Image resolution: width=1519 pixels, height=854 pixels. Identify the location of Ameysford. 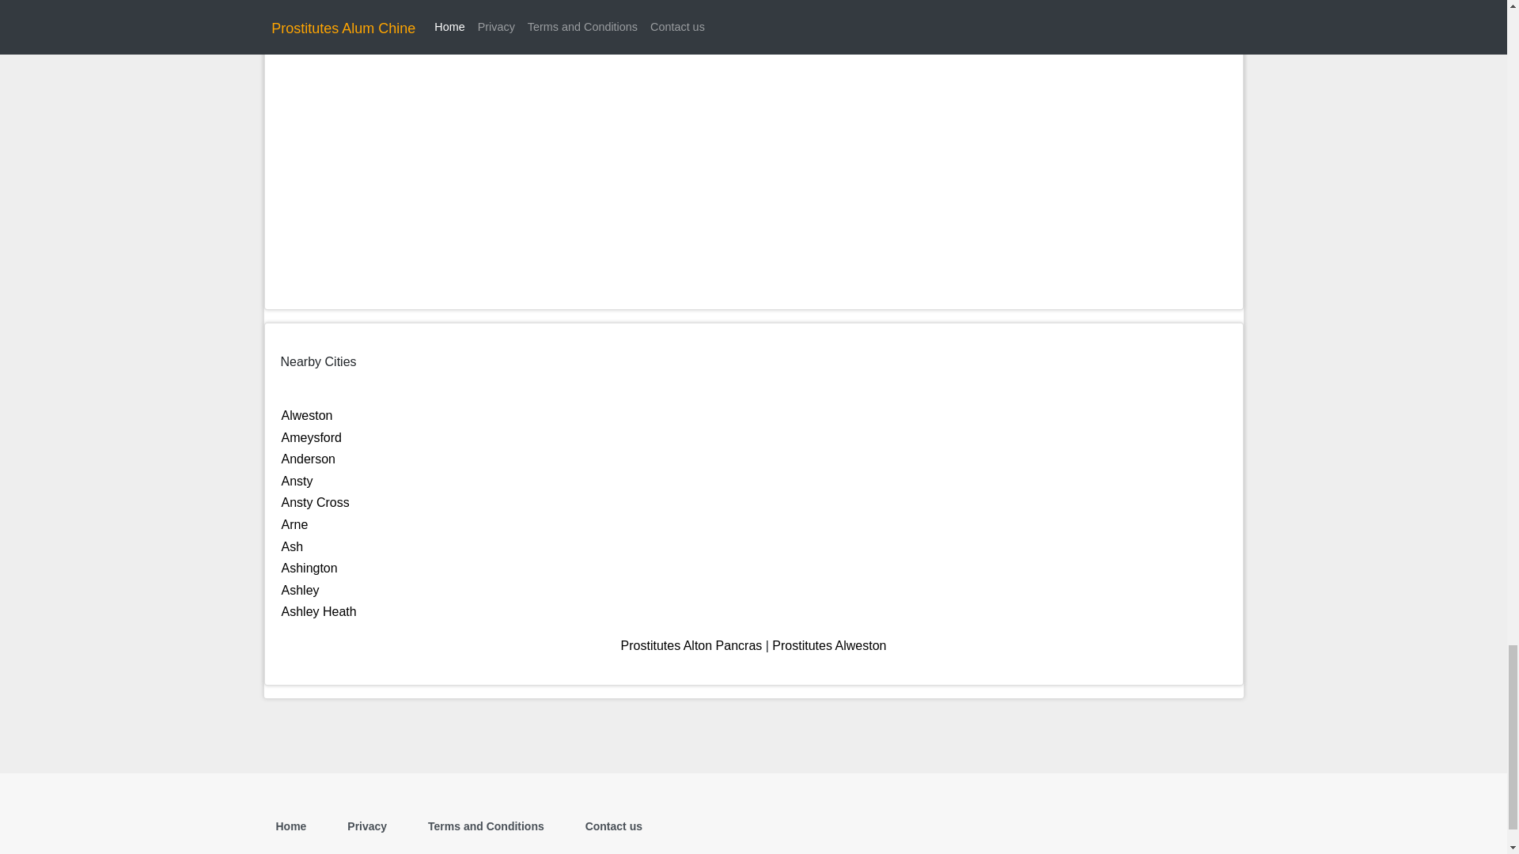
(312, 437).